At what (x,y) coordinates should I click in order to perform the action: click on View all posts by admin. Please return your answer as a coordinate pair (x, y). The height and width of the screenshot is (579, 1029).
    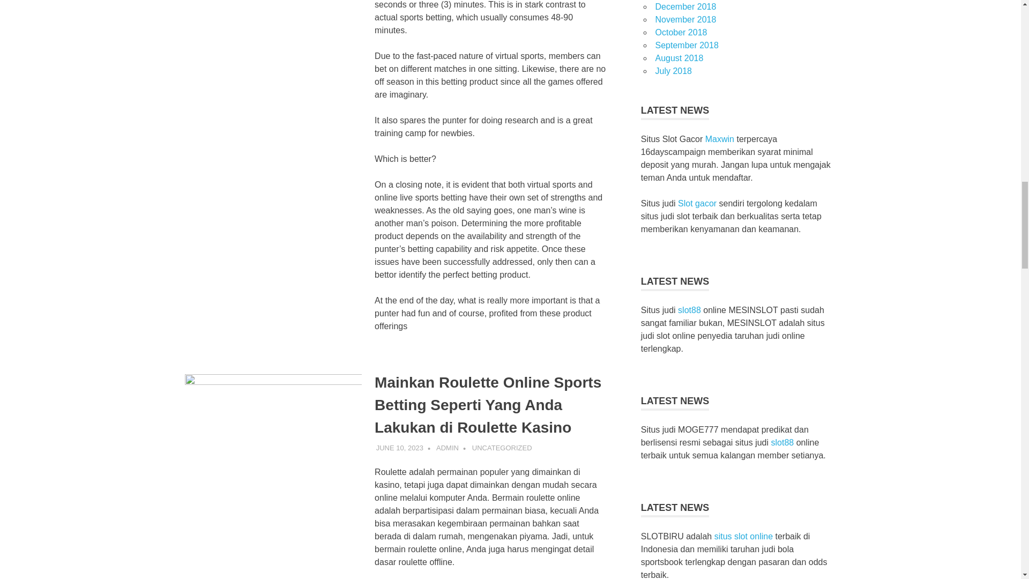
    Looking at the image, I should click on (448, 448).